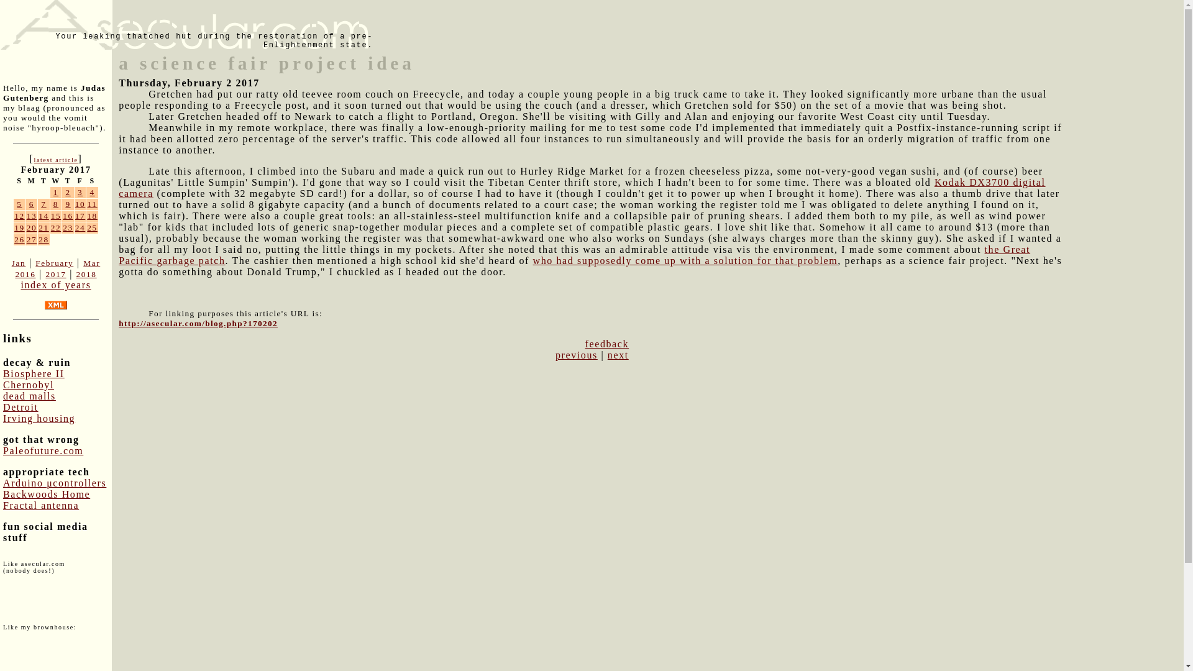 The image size is (1193, 671). I want to click on Mar, so click(92, 262).